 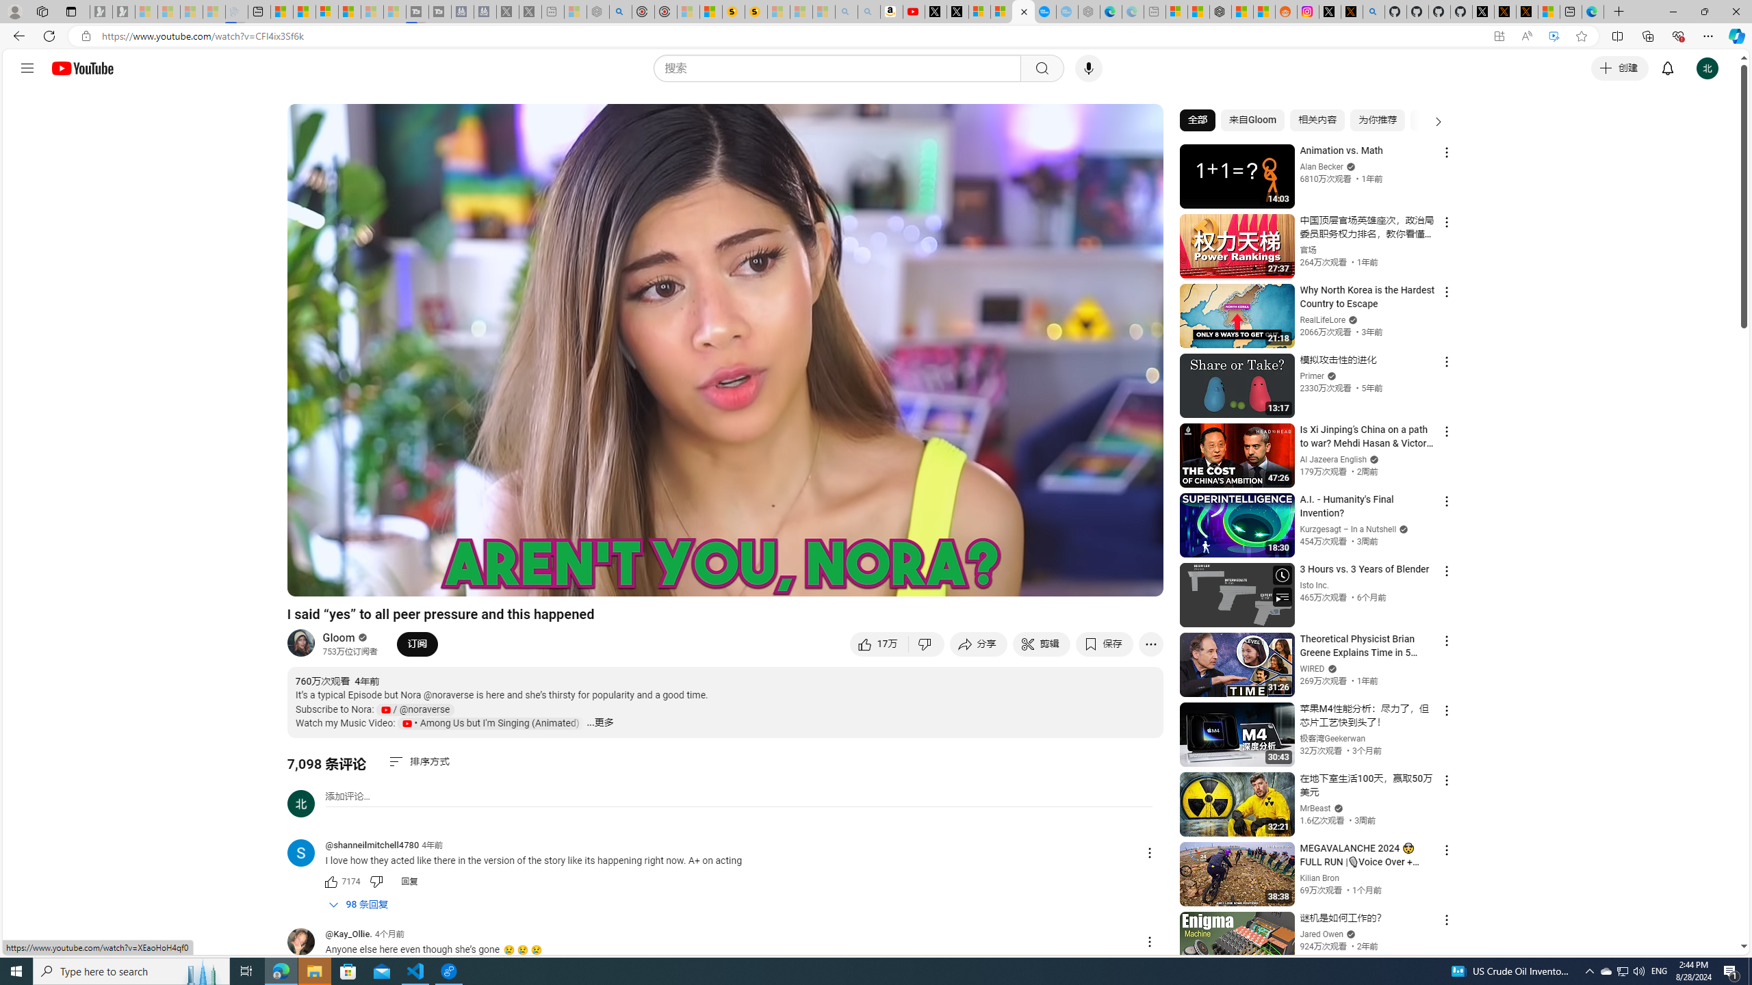 I want to click on Newsletter Sign Up - Sleeping, so click(x=123, y=12).